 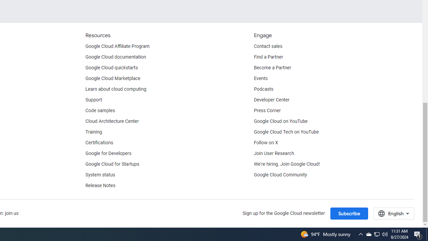 What do you see at coordinates (112, 164) in the screenshot?
I see `Google Cloud for Startups` at bounding box center [112, 164].